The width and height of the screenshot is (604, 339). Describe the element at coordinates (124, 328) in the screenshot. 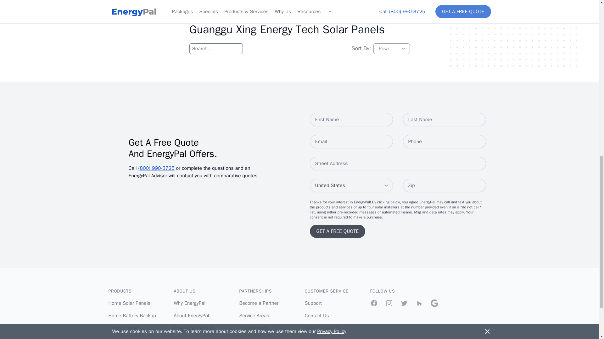

I see `Solar Inverters` at that location.